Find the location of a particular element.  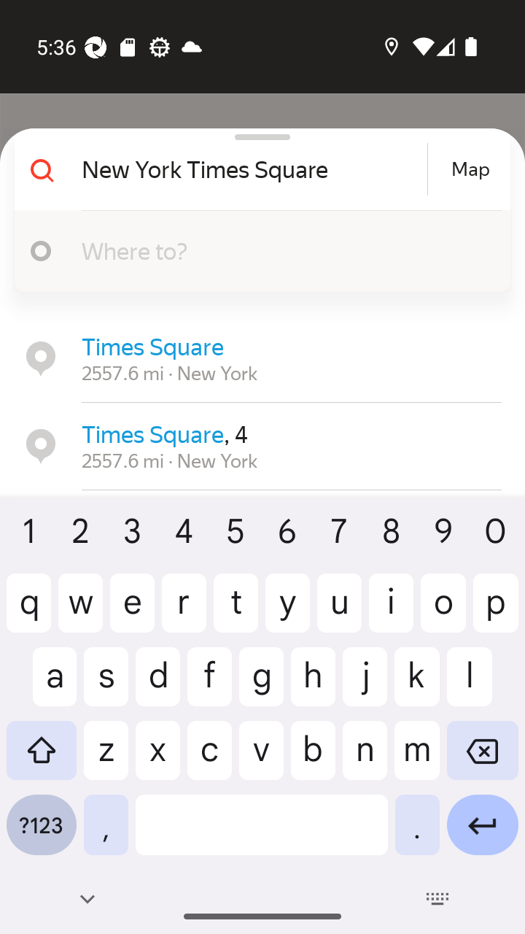

Where to? is located at coordinates (273, 250).